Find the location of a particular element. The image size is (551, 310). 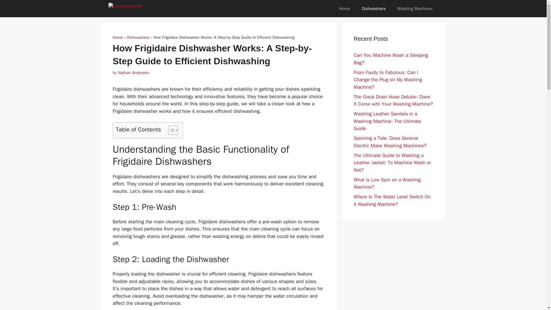

What is Low Spin on a Washing Machine? is located at coordinates (387, 183).